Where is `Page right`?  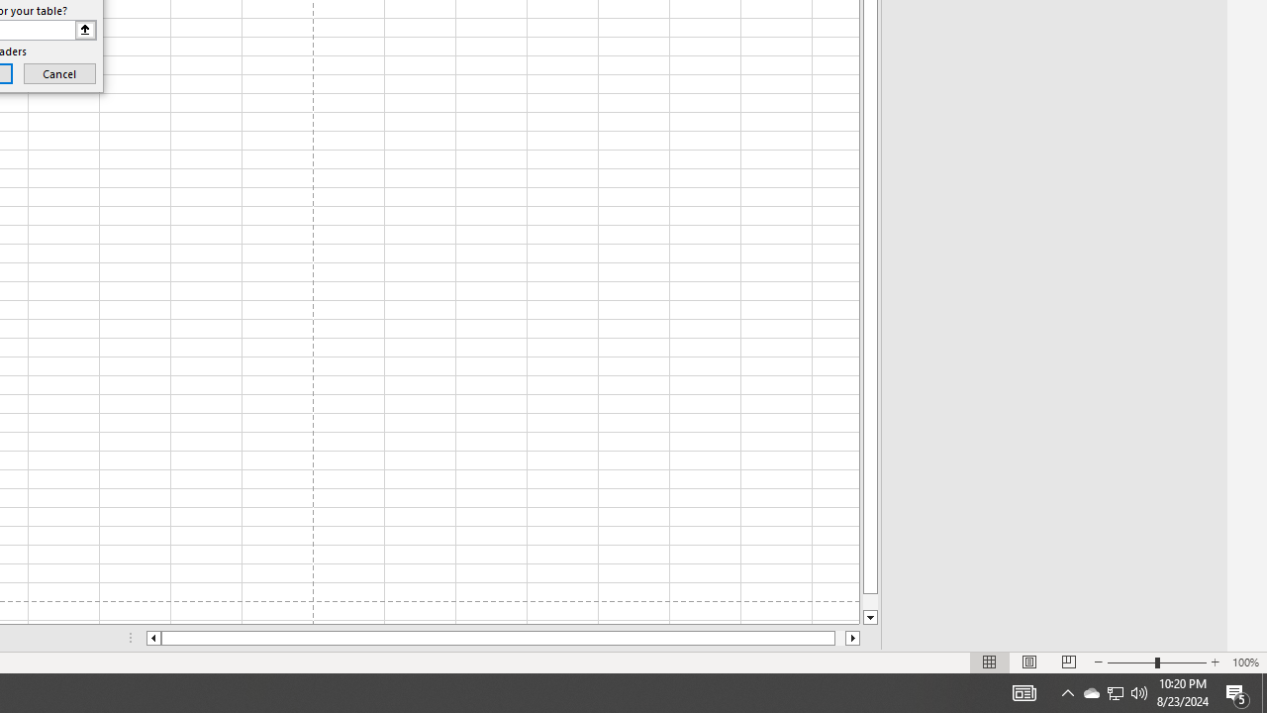 Page right is located at coordinates (839, 638).